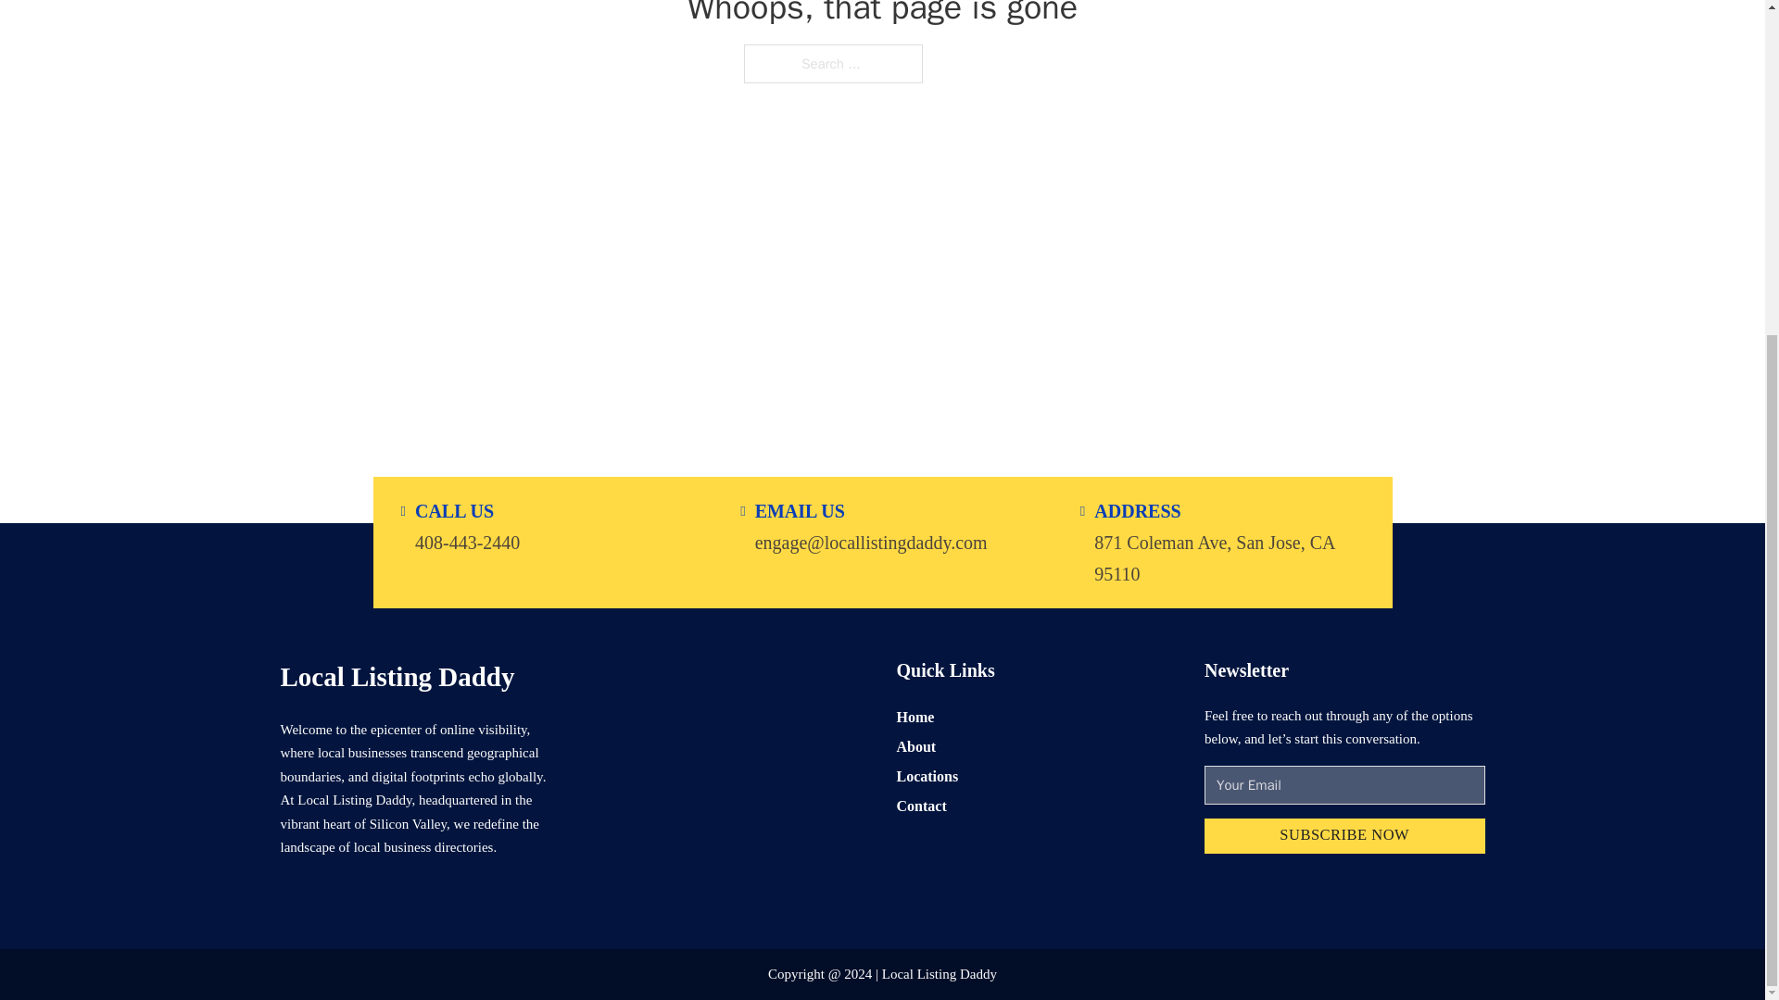 The width and height of the screenshot is (1779, 1000). I want to click on Locations, so click(927, 776).